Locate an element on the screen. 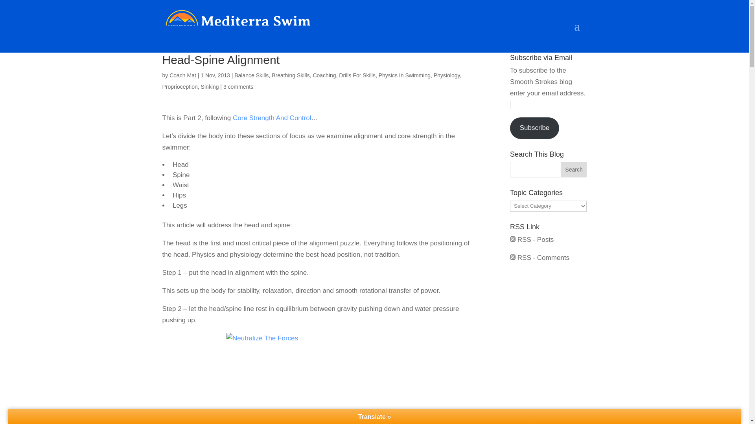 The height and width of the screenshot is (424, 755). Balance Skills is located at coordinates (251, 75).